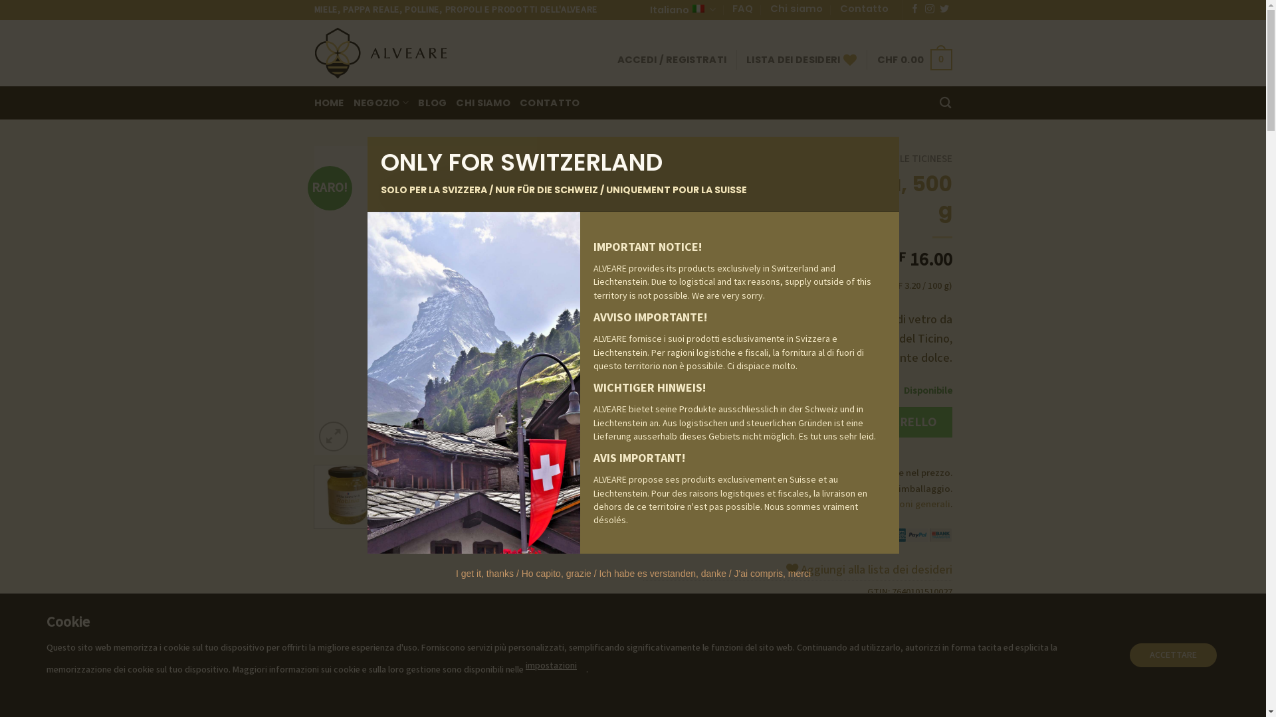  Describe the element at coordinates (0, 0) in the screenshot. I see `Salta ai contenuti` at that location.